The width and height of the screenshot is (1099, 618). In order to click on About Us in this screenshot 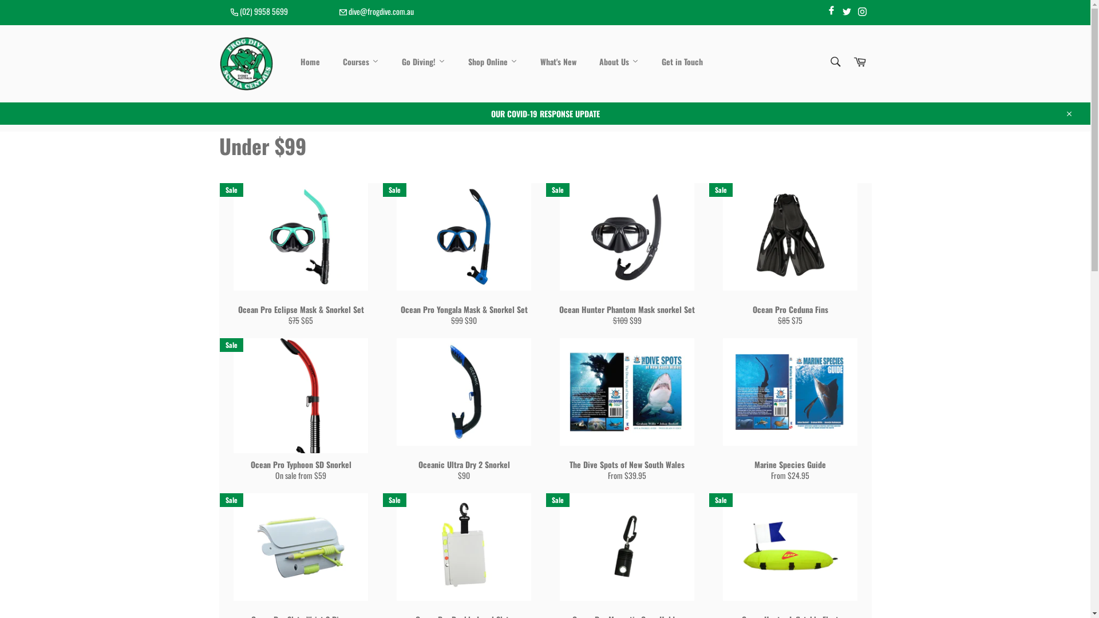, I will do `click(619, 62)`.